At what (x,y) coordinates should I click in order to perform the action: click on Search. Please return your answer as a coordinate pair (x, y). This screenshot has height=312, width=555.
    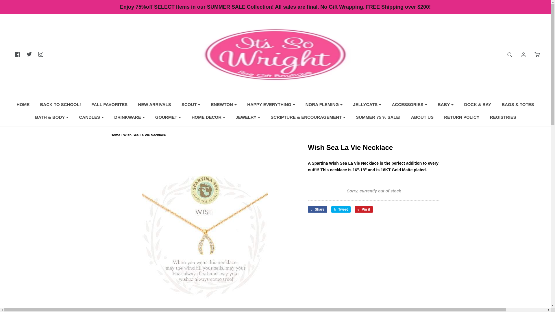
    Looking at the image, I should click on (506, 54).